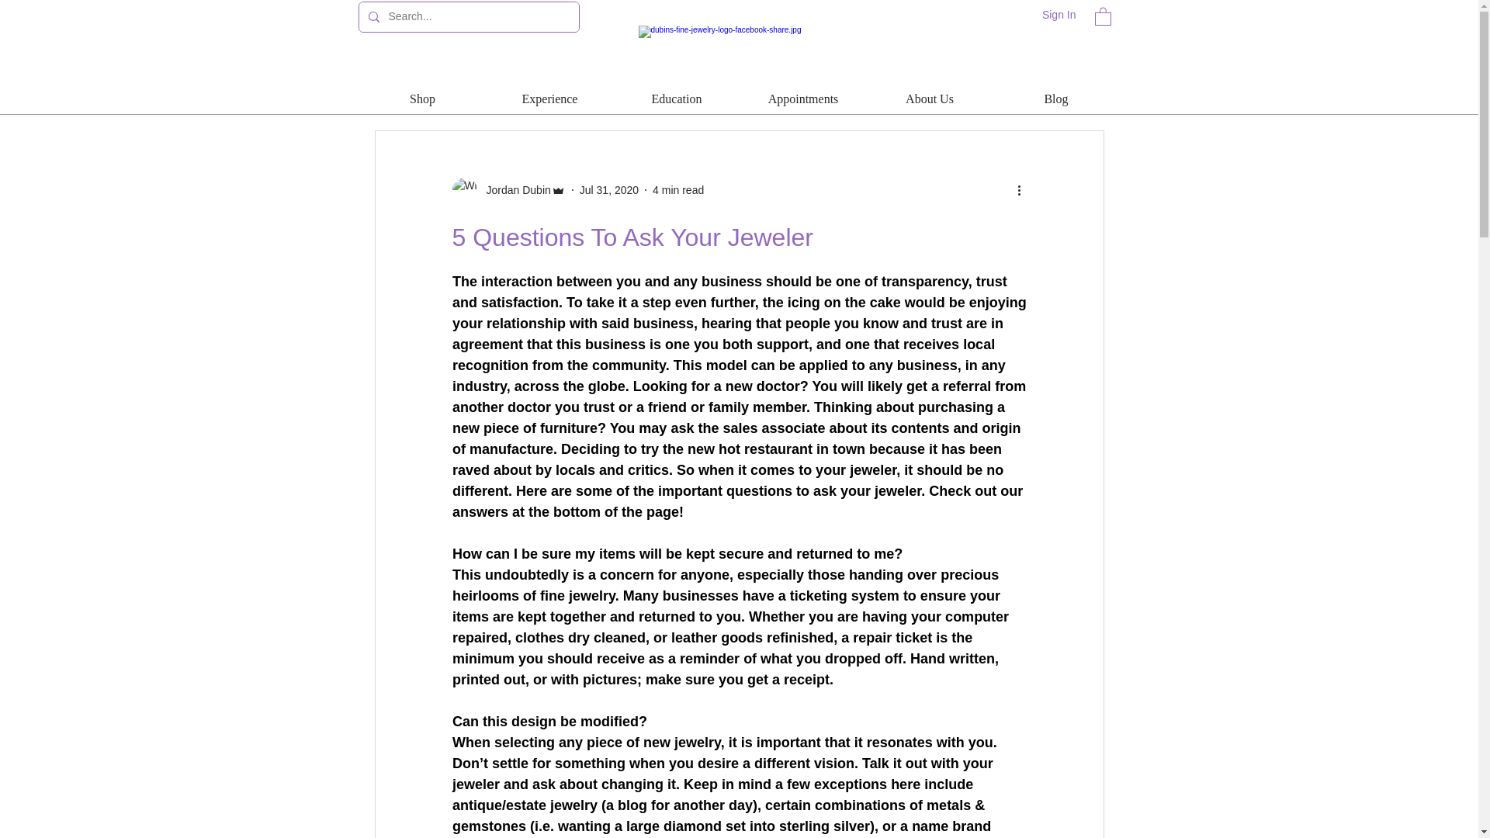 The image size is (1490, 838). What do you see at coordinates (677, 189) in the screenshot?
I see `4 min read` at bounding box center [677, 189].